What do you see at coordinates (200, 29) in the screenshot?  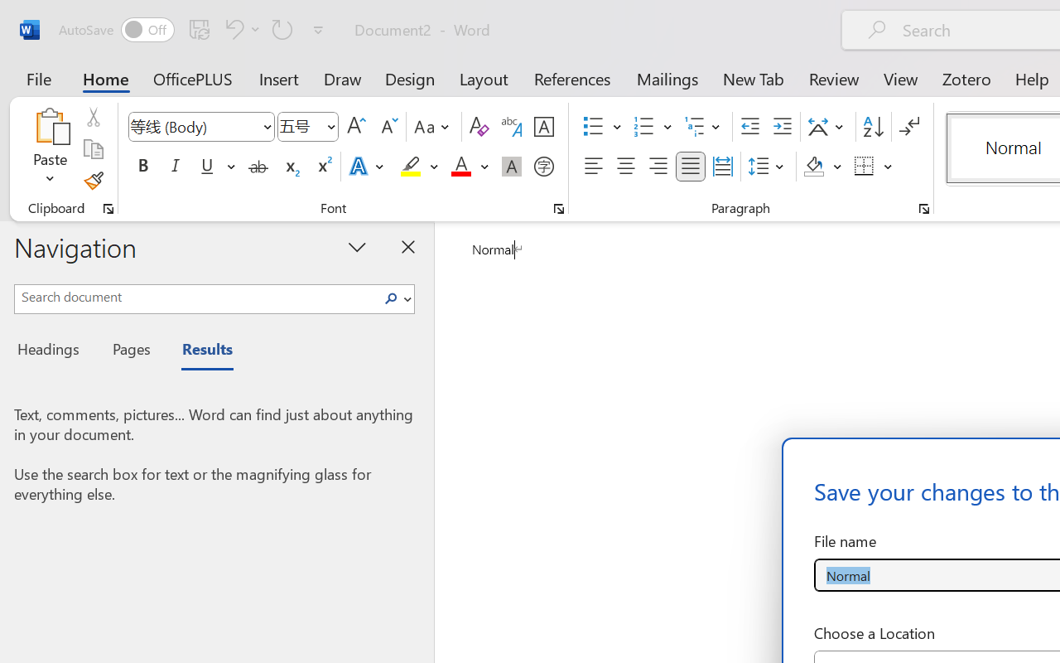 I see `Save` at bounding box center [200, 29].